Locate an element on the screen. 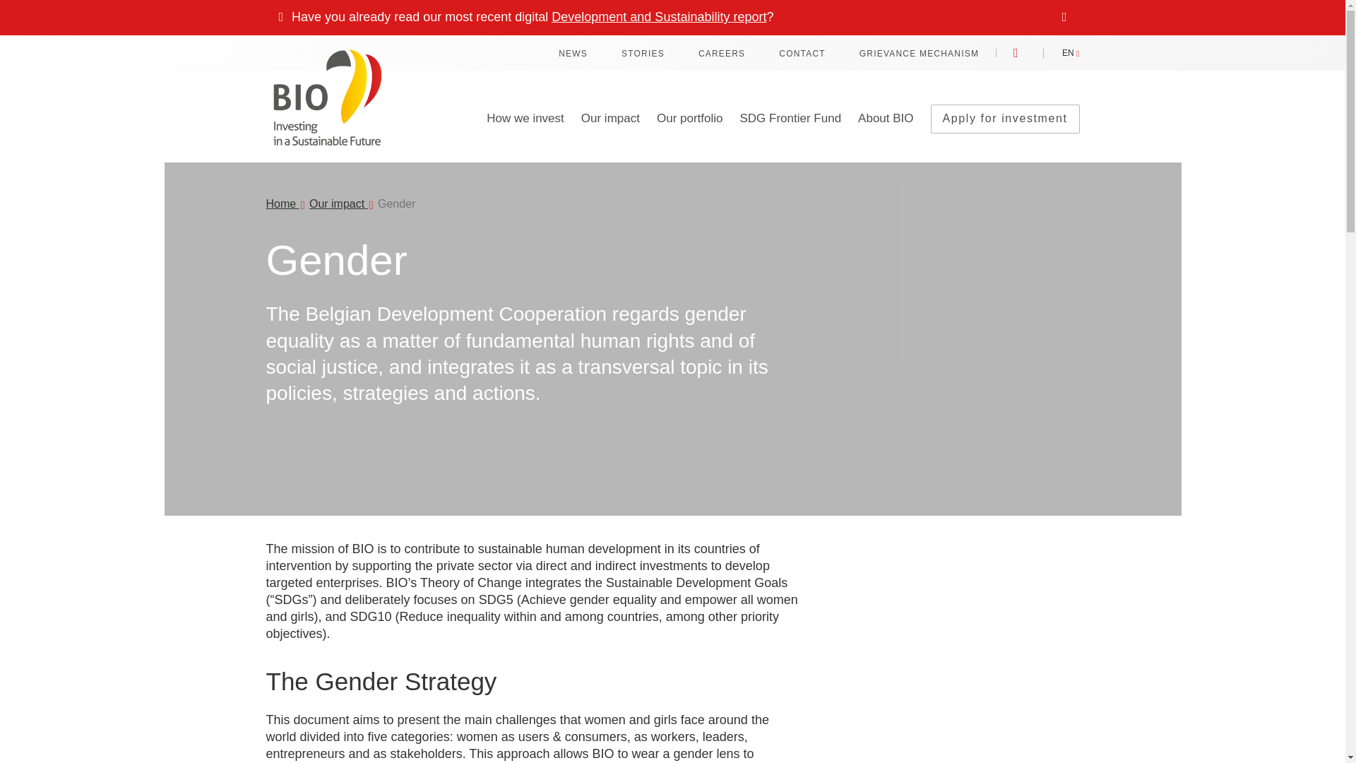  Home is located at coordinates (282, 203).